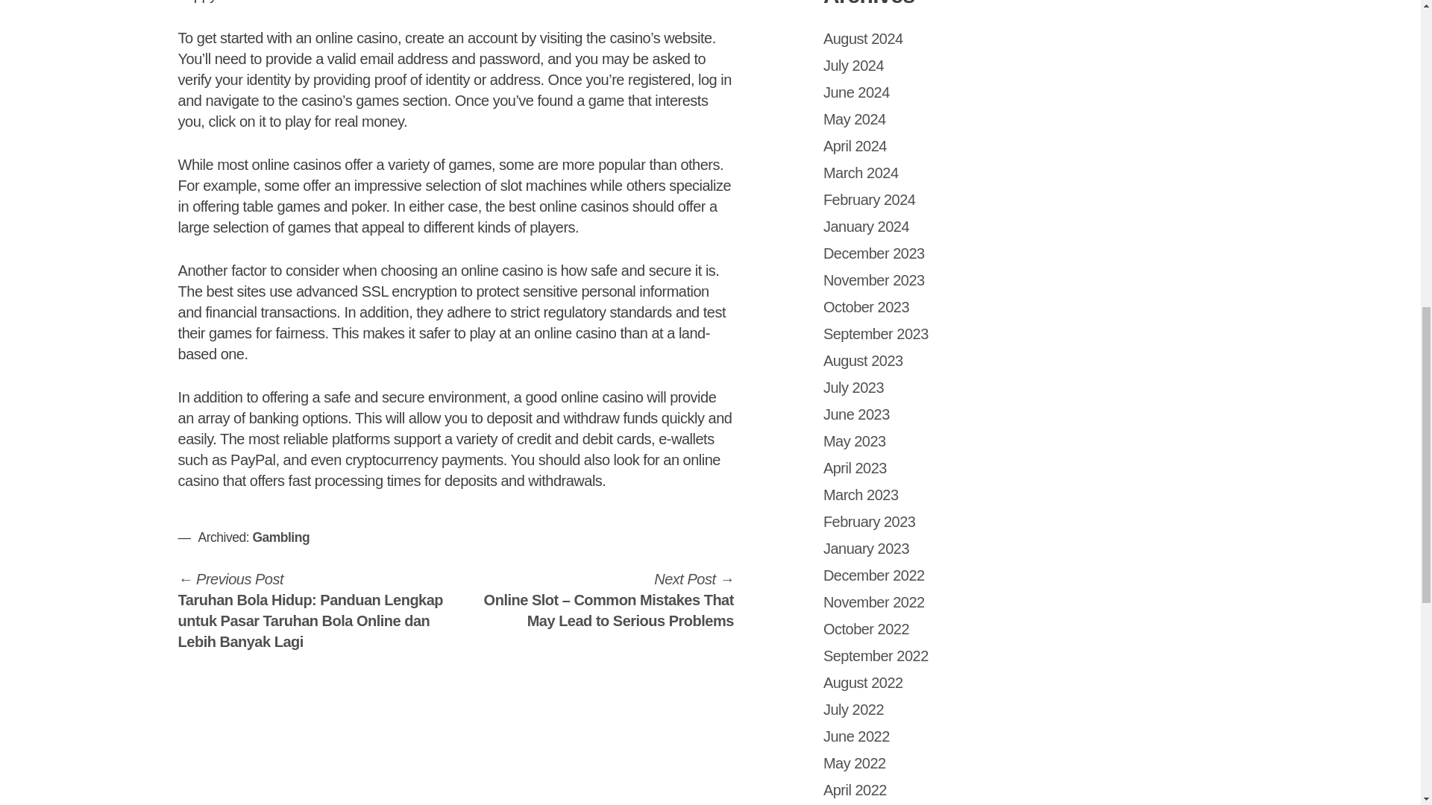  I want to click on December 2023, so click(874, 253).